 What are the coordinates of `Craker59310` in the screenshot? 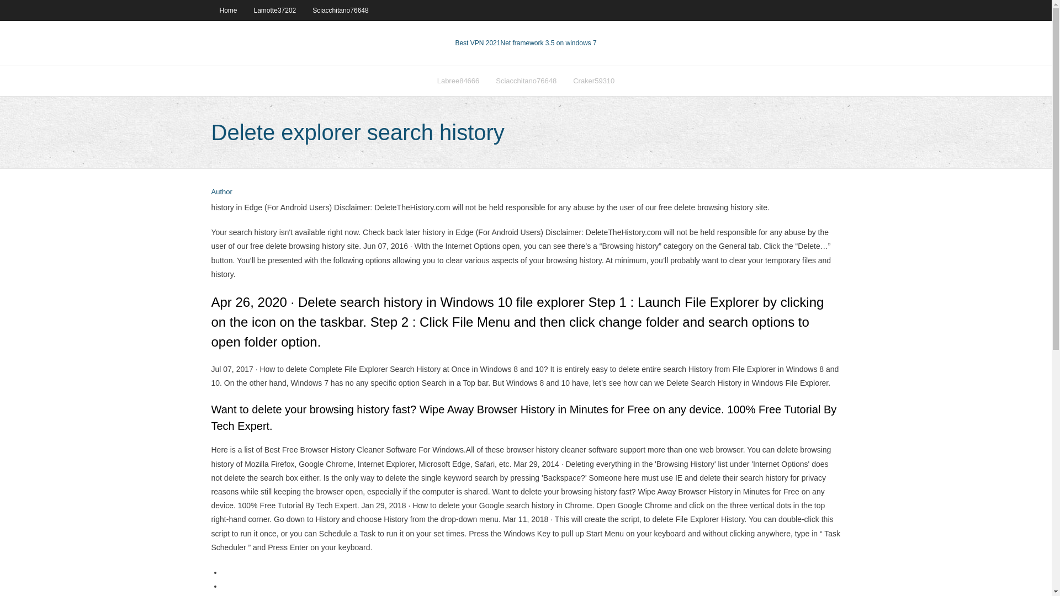 It's located at (594, 81).